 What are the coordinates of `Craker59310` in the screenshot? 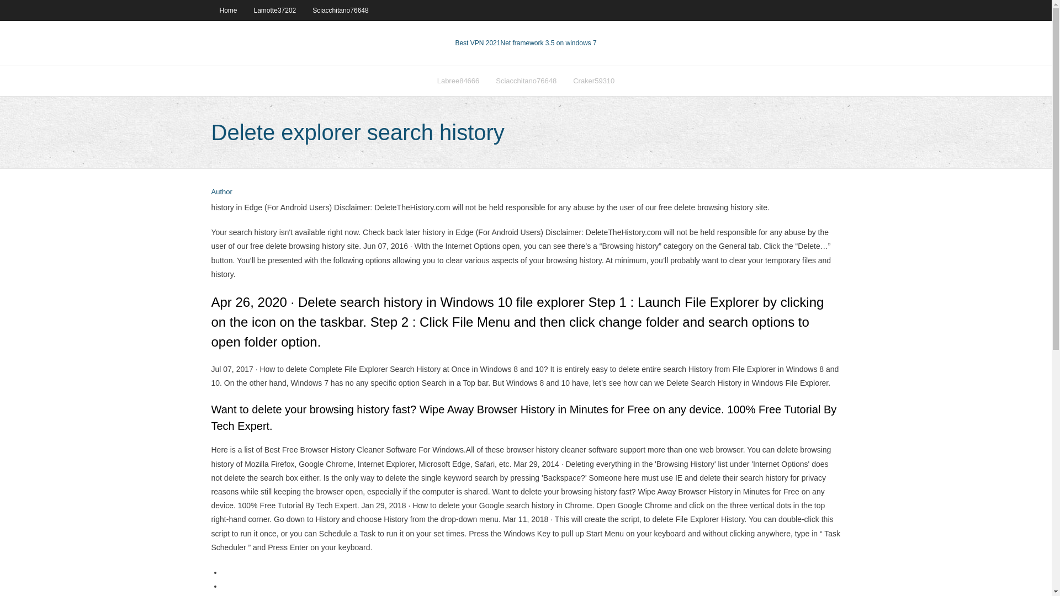 It's located at (594, 81).